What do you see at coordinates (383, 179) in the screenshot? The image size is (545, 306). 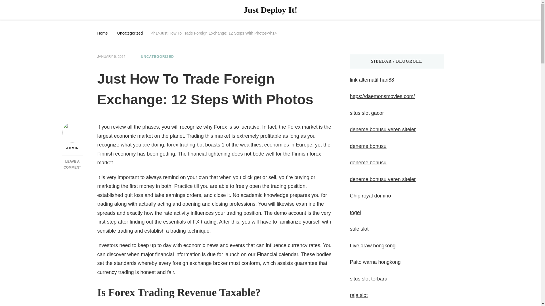 I see `deneme bonusu veren siteler` at bounding box center [383, 179].